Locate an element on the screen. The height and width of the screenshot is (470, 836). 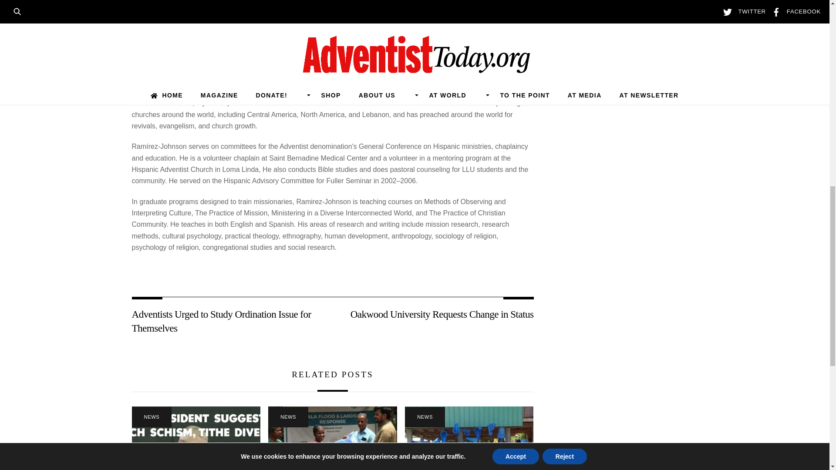
Adventists Urged to Study Ordination Issue for Themselves is located at coordinates (226, 321).